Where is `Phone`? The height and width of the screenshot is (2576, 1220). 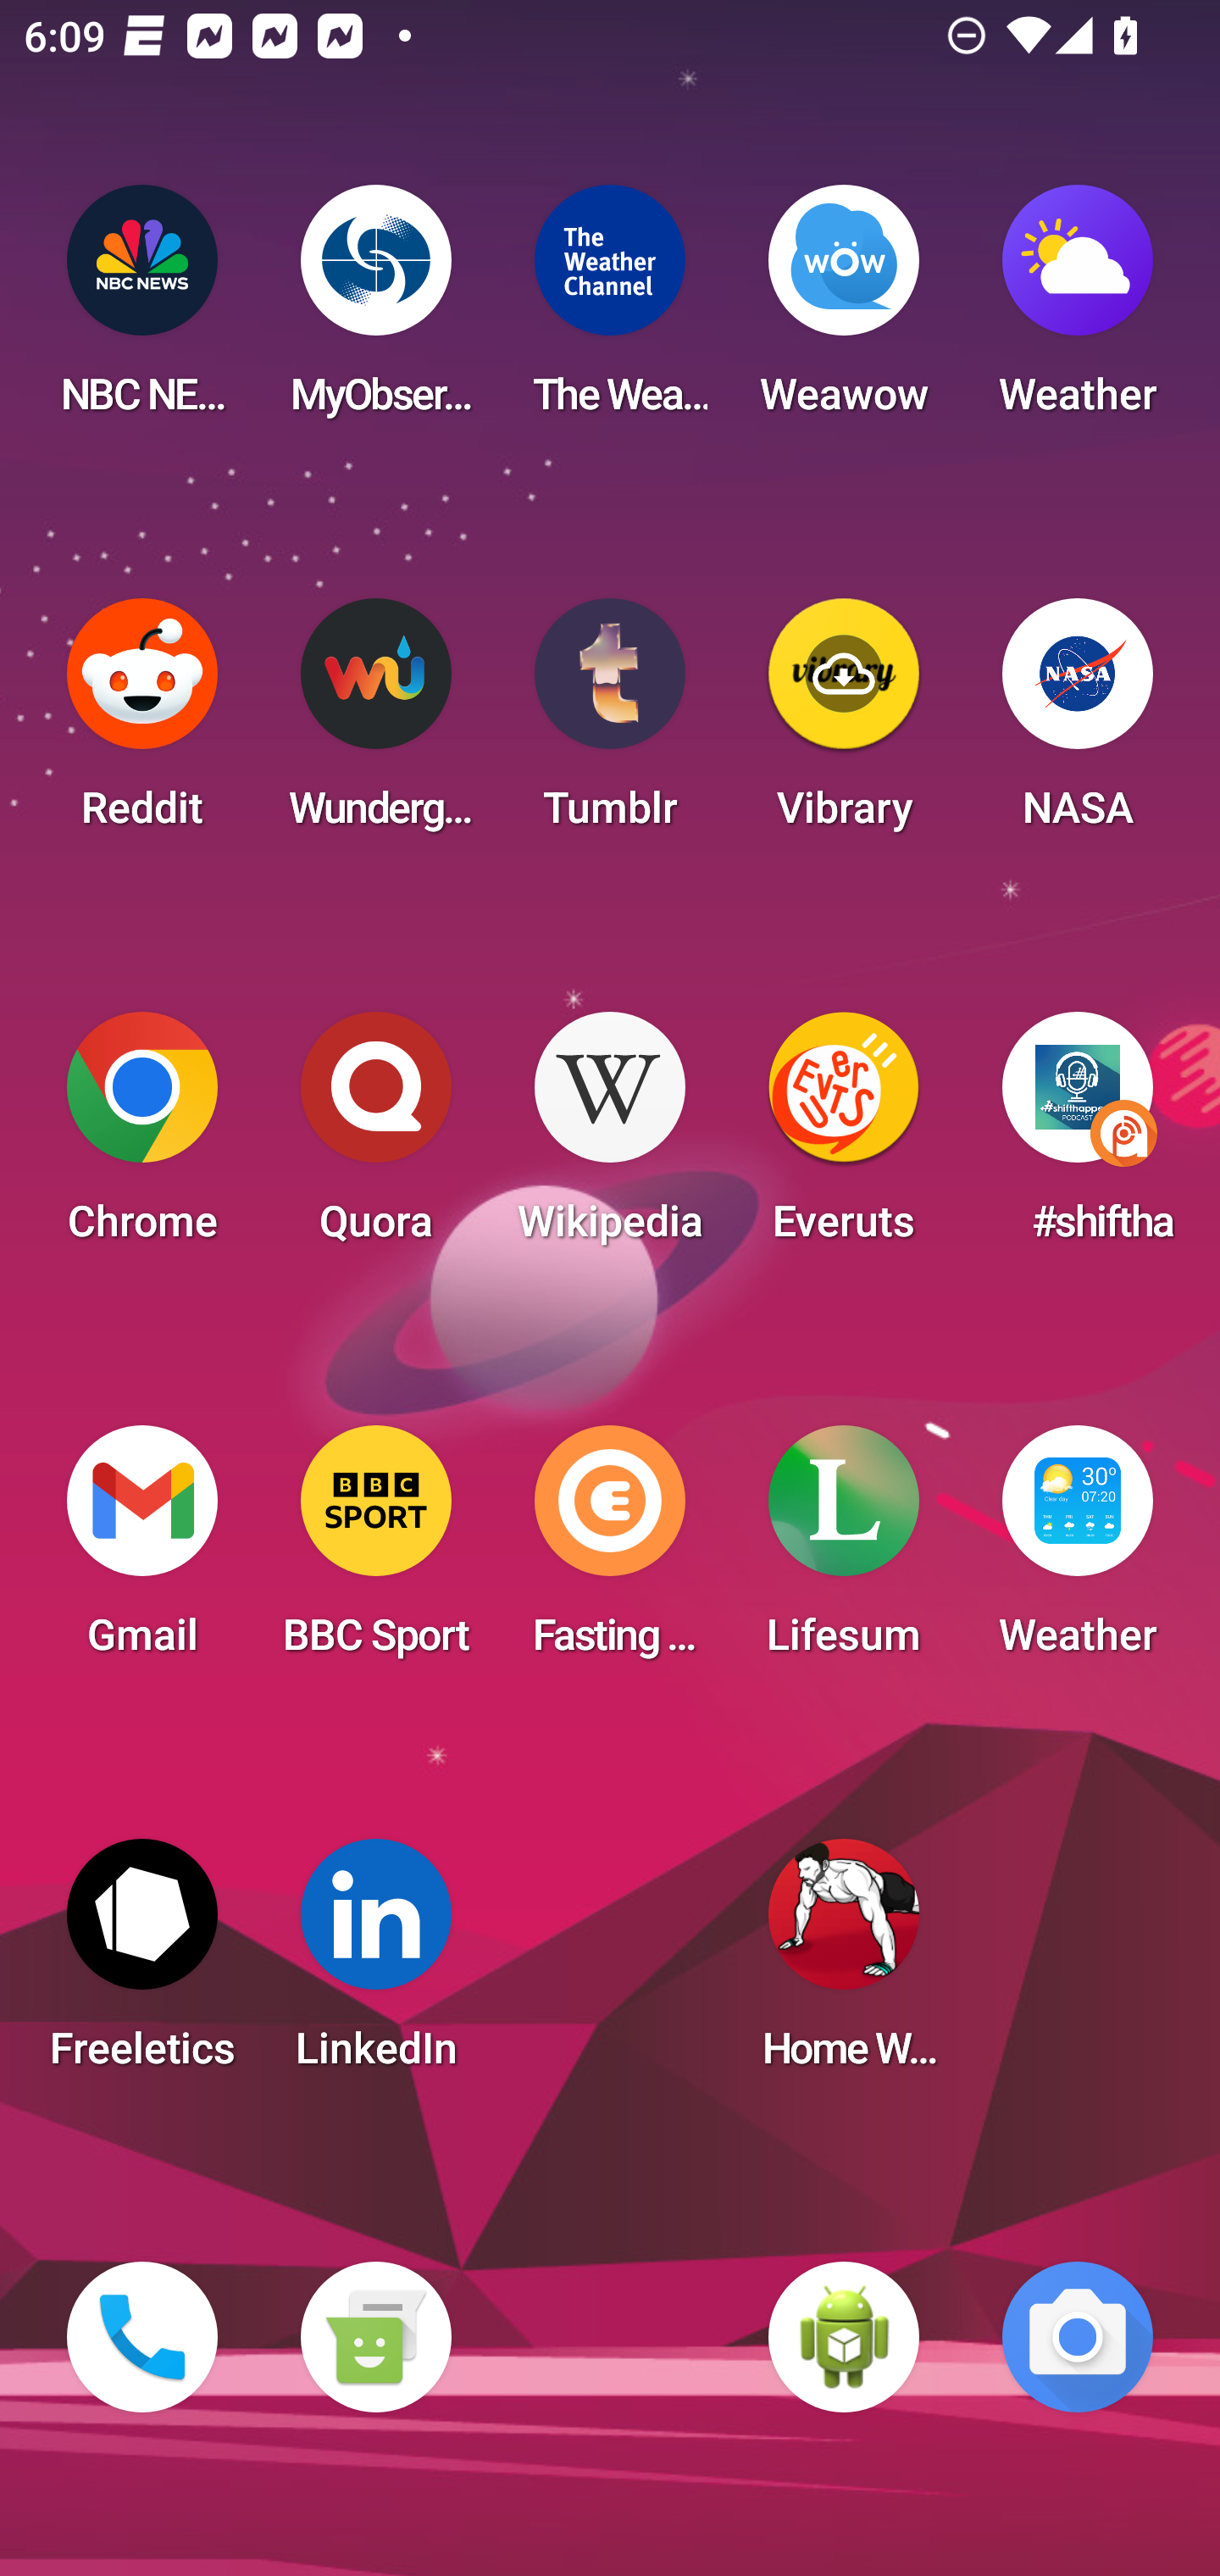 Phone is located at coordinates (142, 2337).